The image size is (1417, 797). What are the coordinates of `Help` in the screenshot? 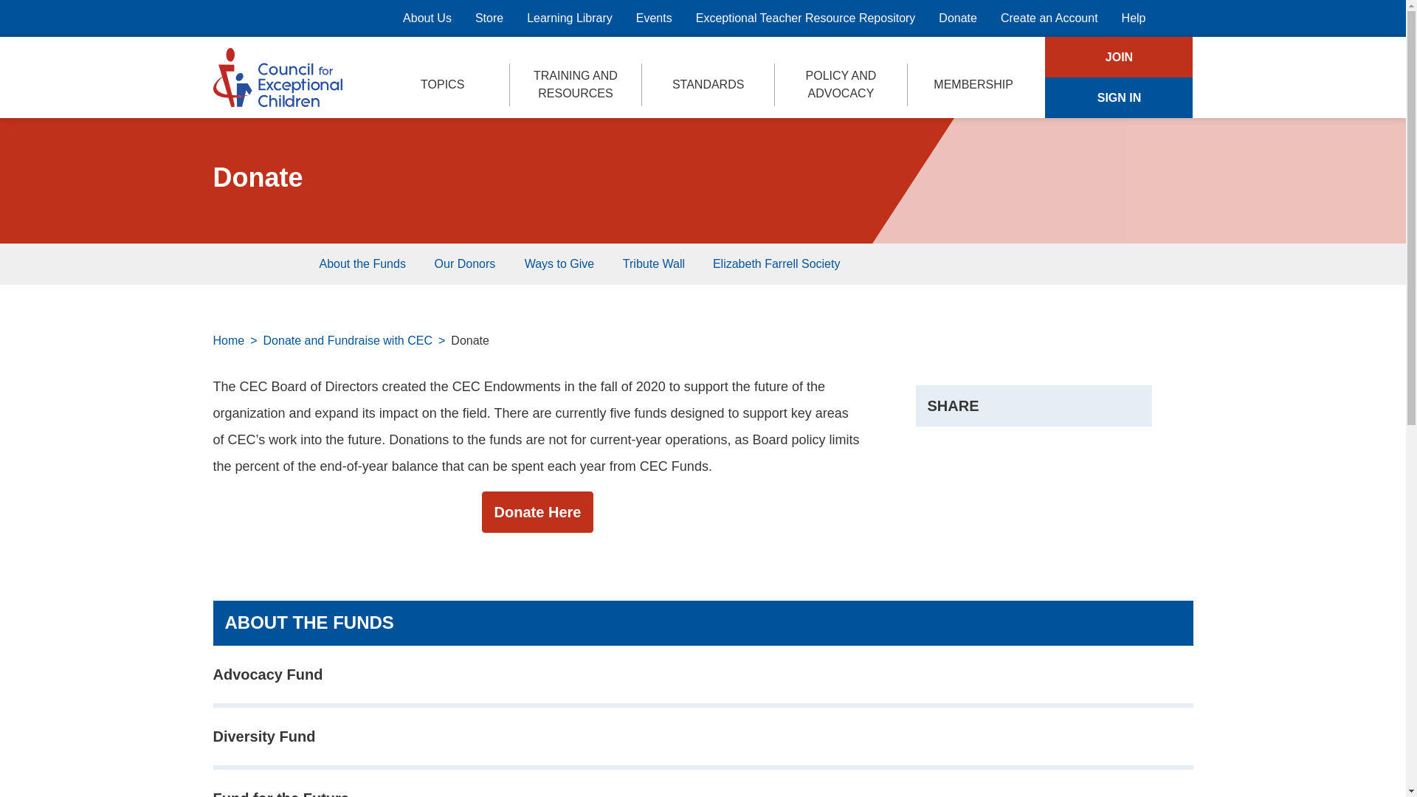 It's located at (1134, 18).